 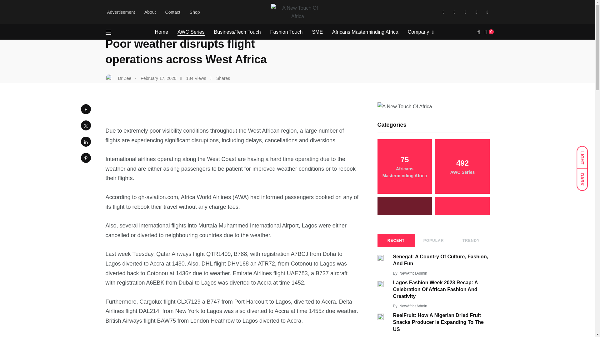 What do you see at coordinates (85, 142) in the screenshot?
I see `Share on LinkedIn` at bounding box center [85, 142].